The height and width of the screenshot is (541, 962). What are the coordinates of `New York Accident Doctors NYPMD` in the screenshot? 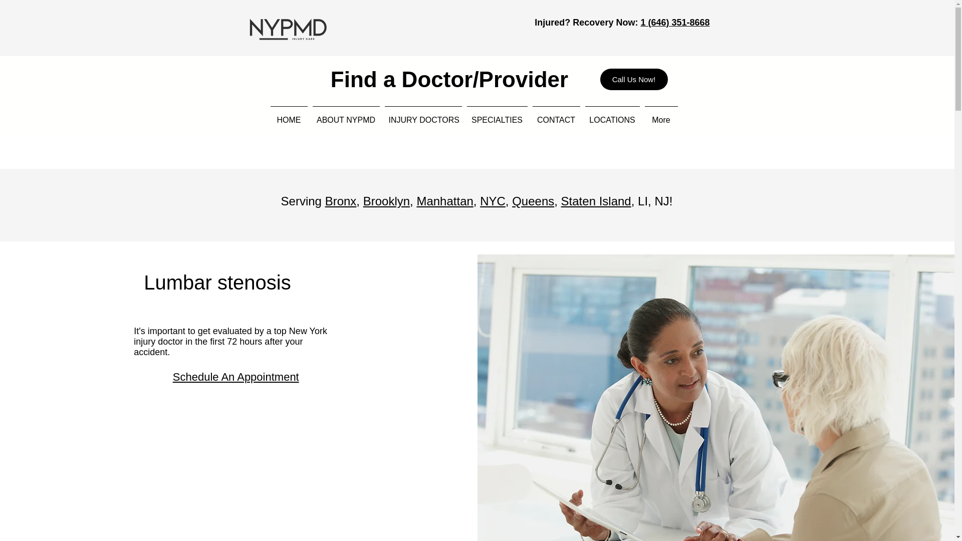 It's located at (288, 28).